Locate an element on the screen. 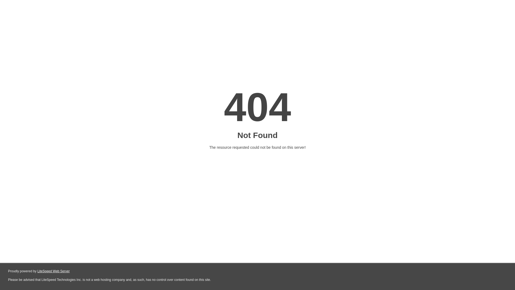 This screenshot has width=515, height=290. LiteSpeed Web Server is located at coordinates (54, 271).